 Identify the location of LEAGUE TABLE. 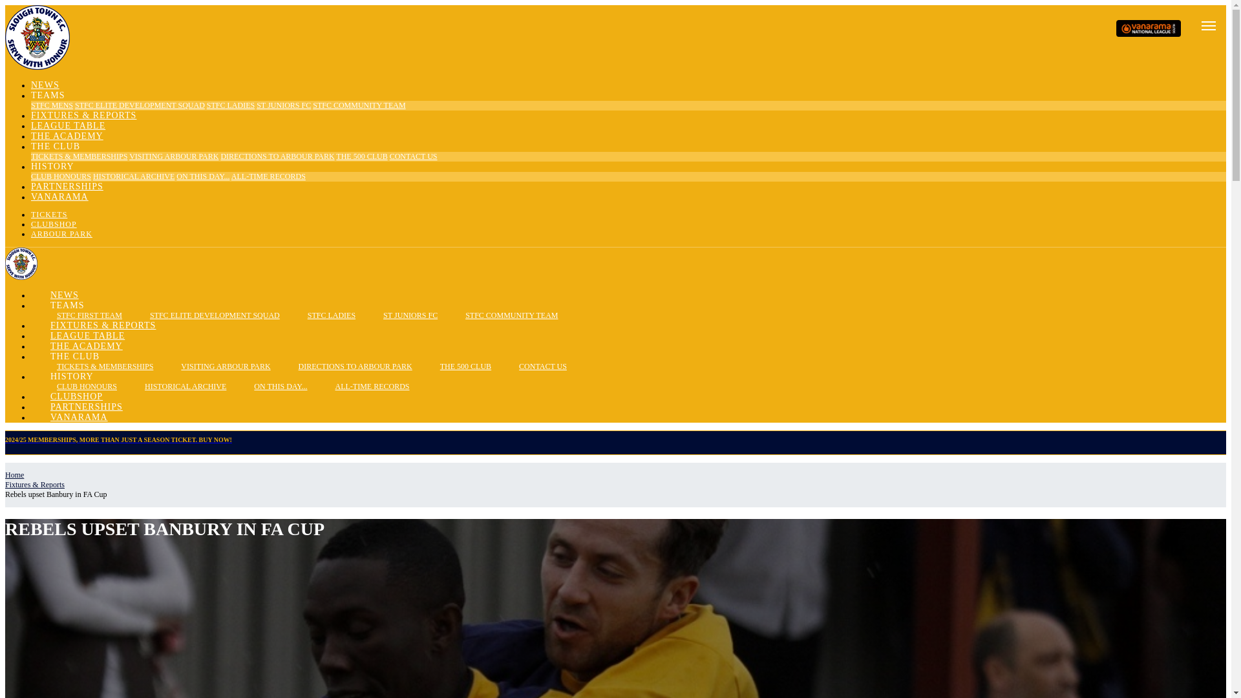
(69, 125).